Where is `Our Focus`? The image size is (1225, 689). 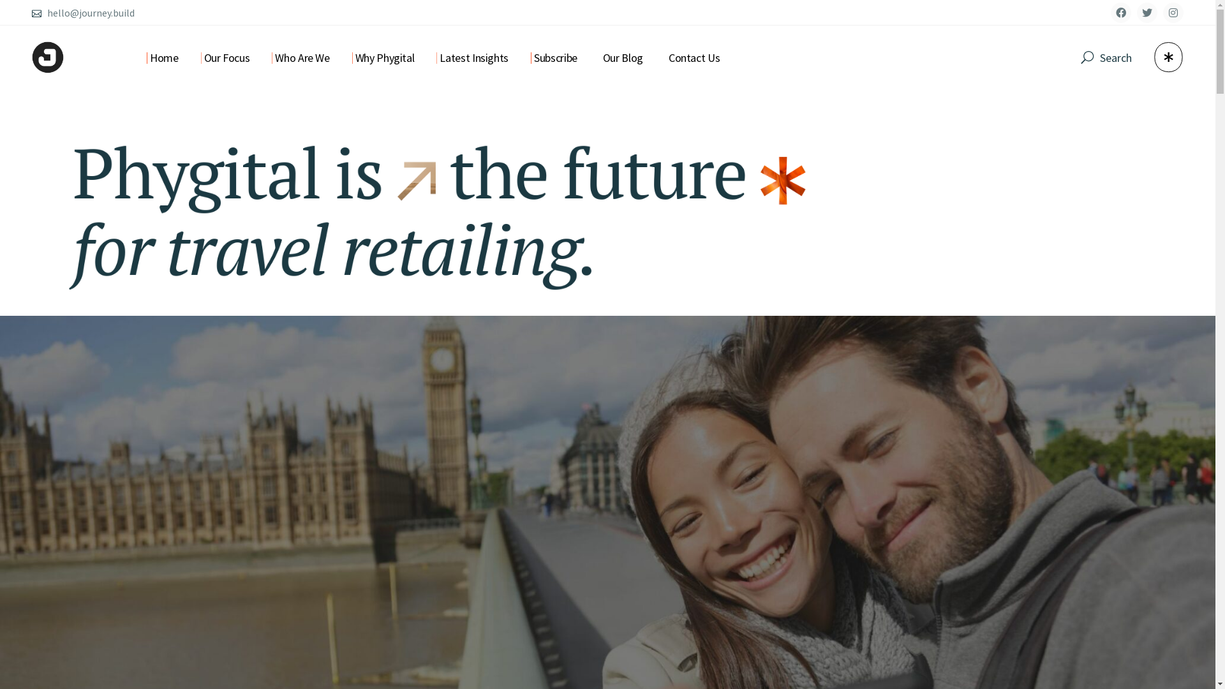
Our Focus is located at coordinates (227, 57).